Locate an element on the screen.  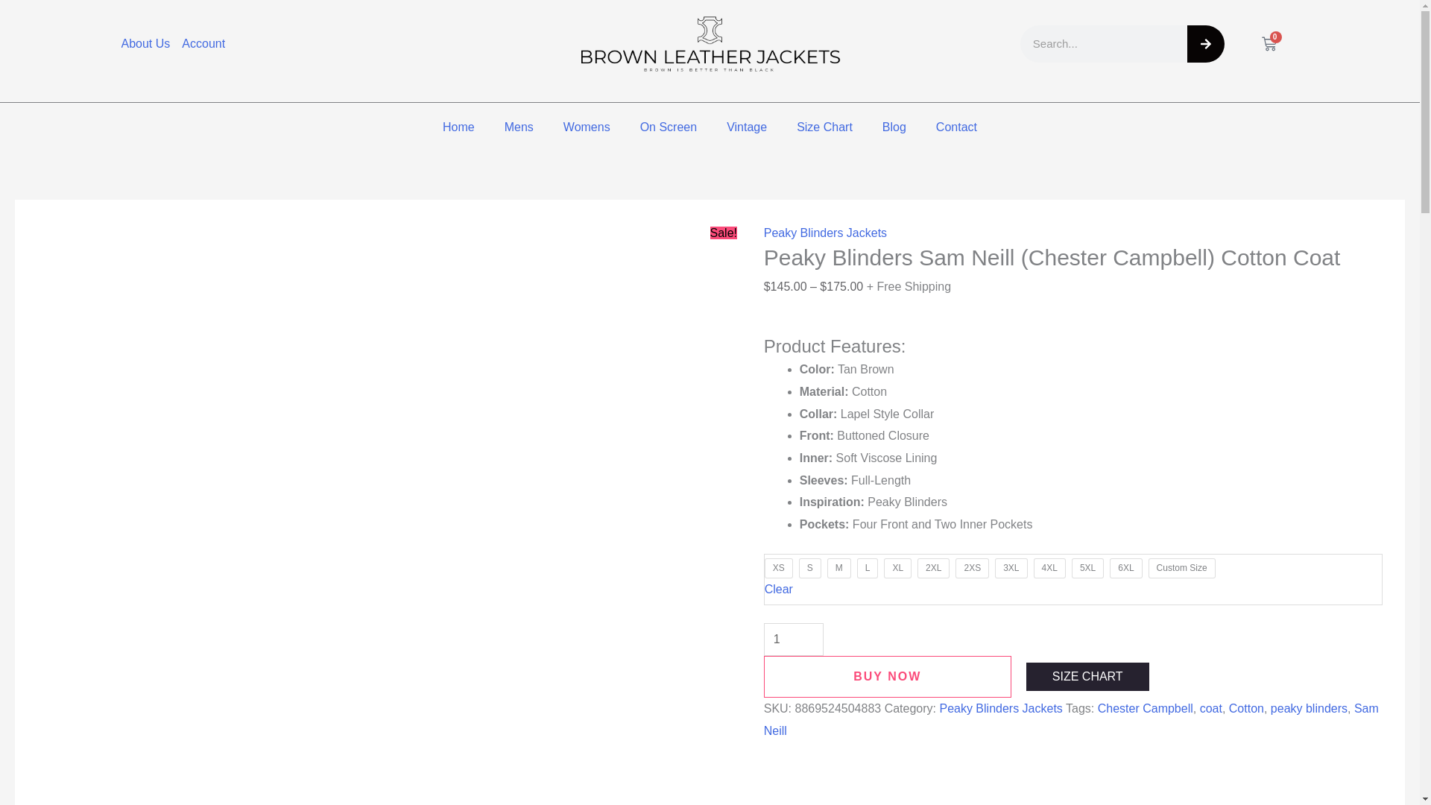
Mens is located at coordinates (519, 127).